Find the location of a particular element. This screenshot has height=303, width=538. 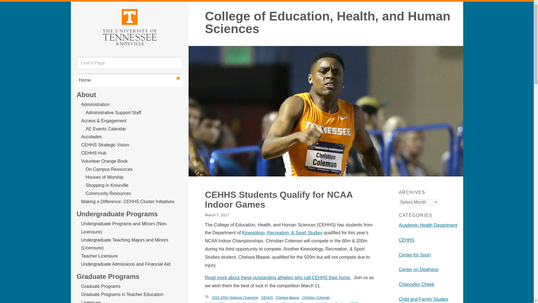

AE Events Calendar is located at coordinates (106, 129).